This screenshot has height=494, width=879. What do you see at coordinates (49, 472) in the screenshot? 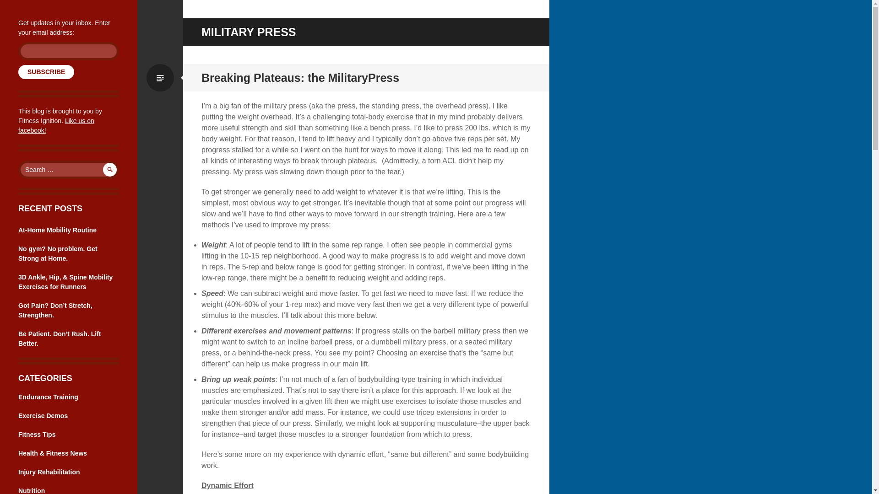
I see `Injury Rehabilitation` at bounding box center [49, 472].